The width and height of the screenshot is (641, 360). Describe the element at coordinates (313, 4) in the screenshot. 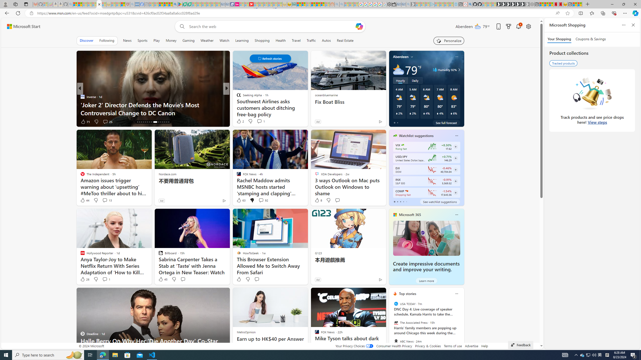

I see `Expert Portfolios` at that location.